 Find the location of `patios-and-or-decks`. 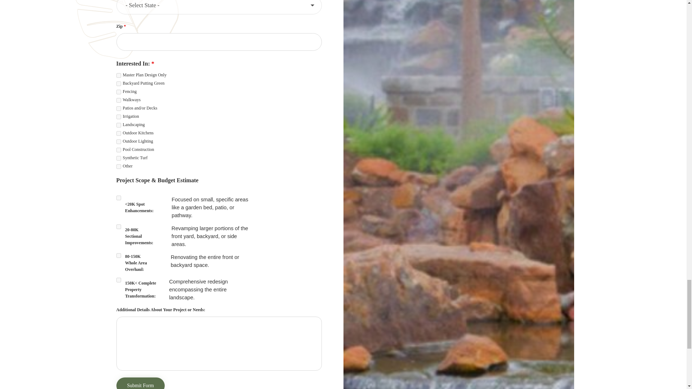

patios-and-or-decks is located at coordinates (118, 108).